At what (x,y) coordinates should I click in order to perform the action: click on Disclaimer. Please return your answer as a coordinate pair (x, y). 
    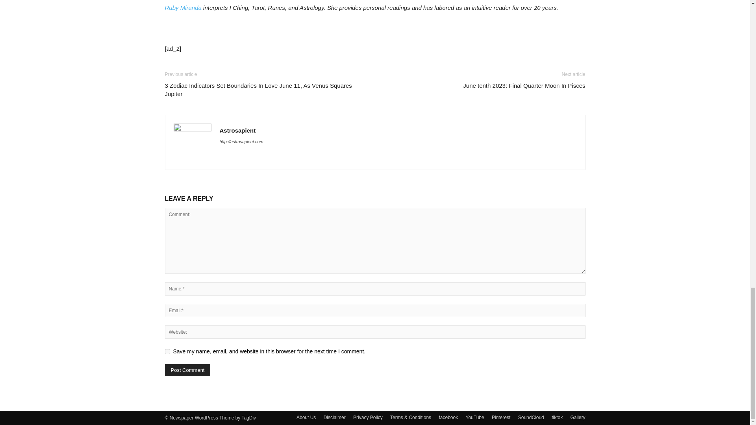
    Looking at the image, I should click on (334, 417).